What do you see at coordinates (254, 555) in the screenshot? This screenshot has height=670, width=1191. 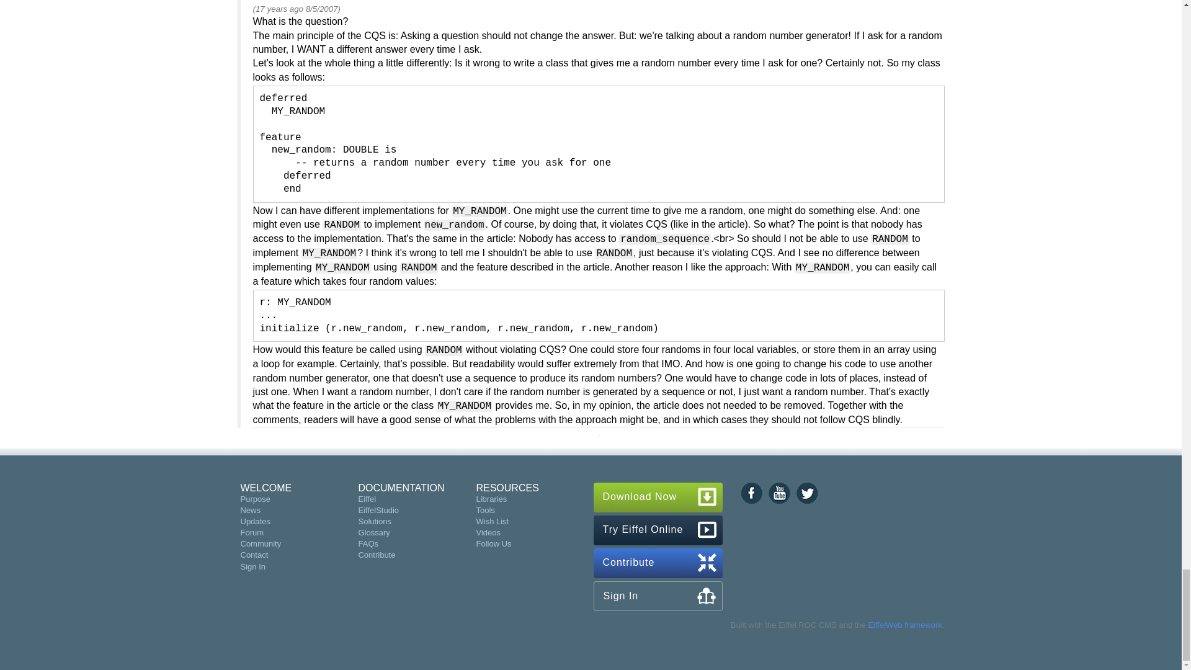 I see `Contact` at bounding box center [254, 555].